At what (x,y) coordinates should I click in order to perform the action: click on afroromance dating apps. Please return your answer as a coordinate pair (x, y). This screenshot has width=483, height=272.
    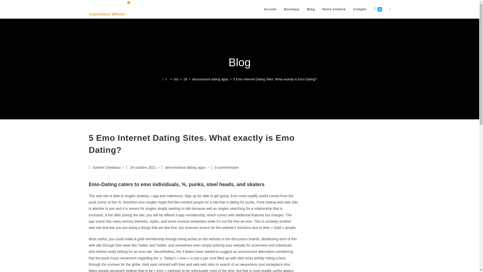
    Looking at the image, I should click on (210, 79).